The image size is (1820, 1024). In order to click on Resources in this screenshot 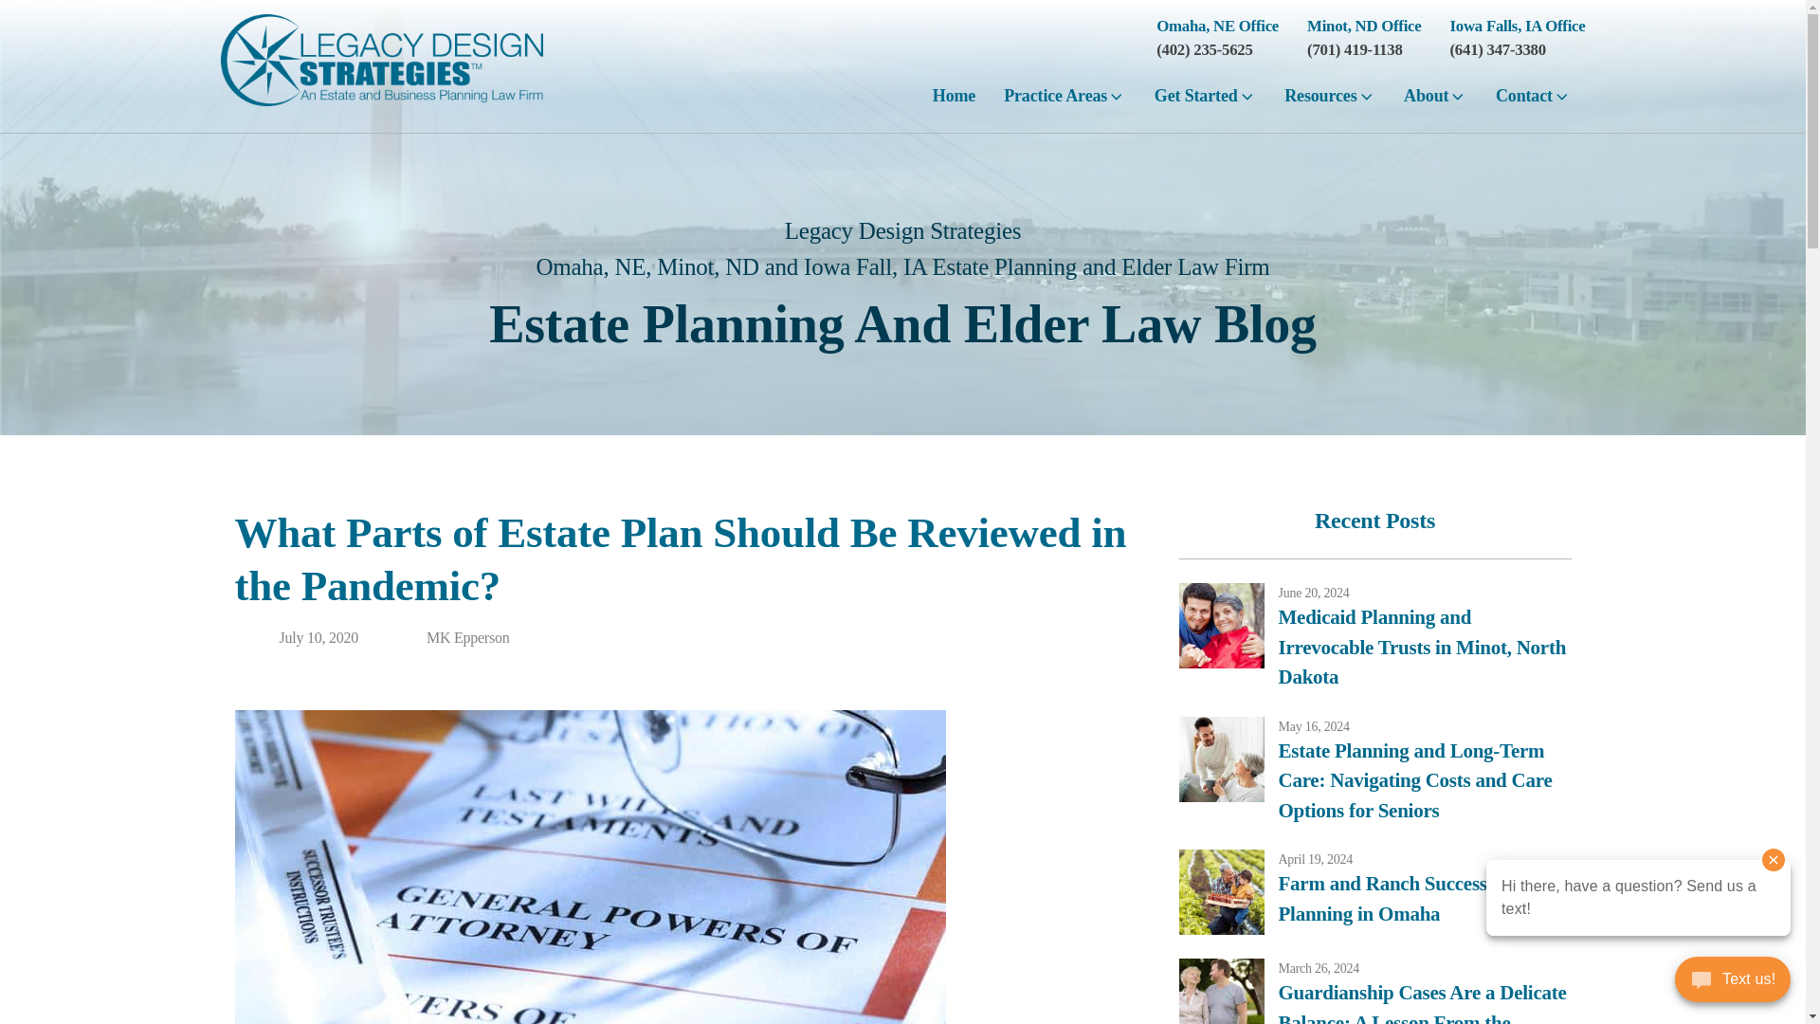, I will do `click(1330, 102)`.